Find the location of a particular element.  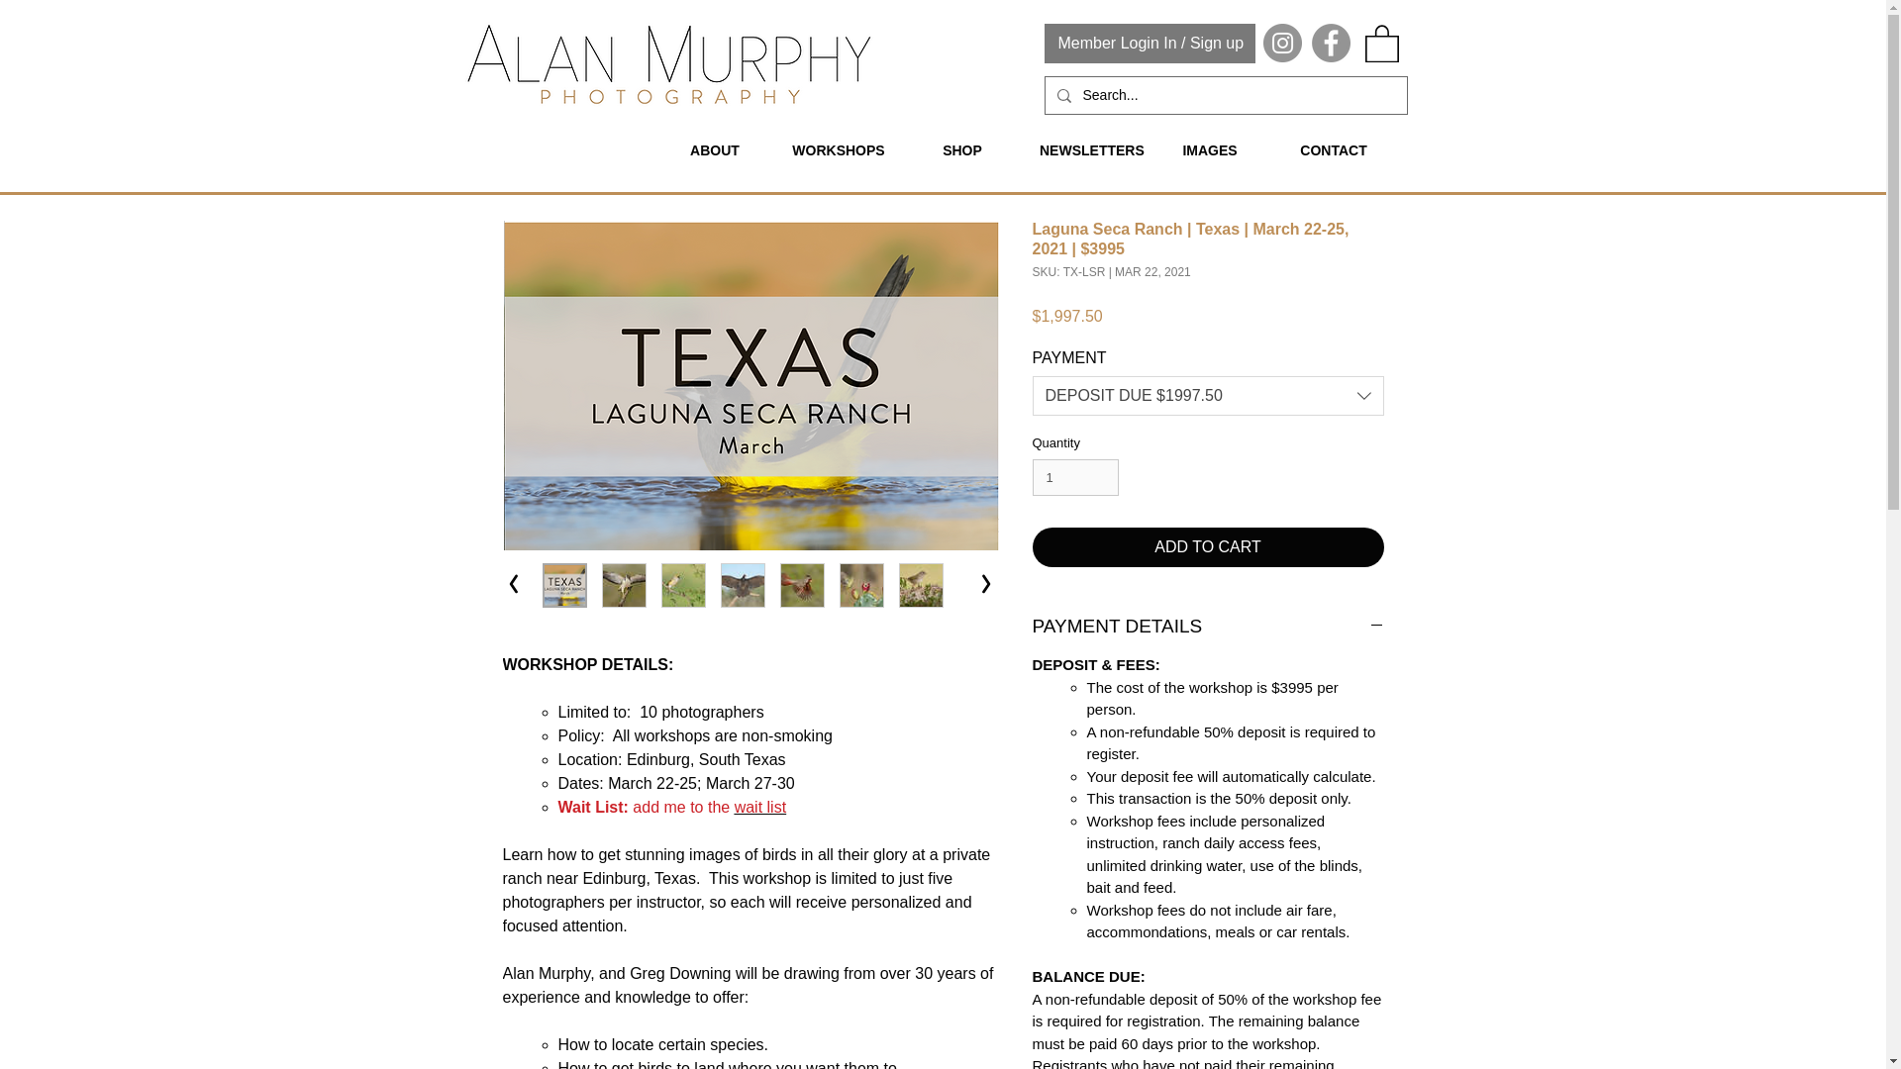

CONTACT is located at coordinates (1333, 150).